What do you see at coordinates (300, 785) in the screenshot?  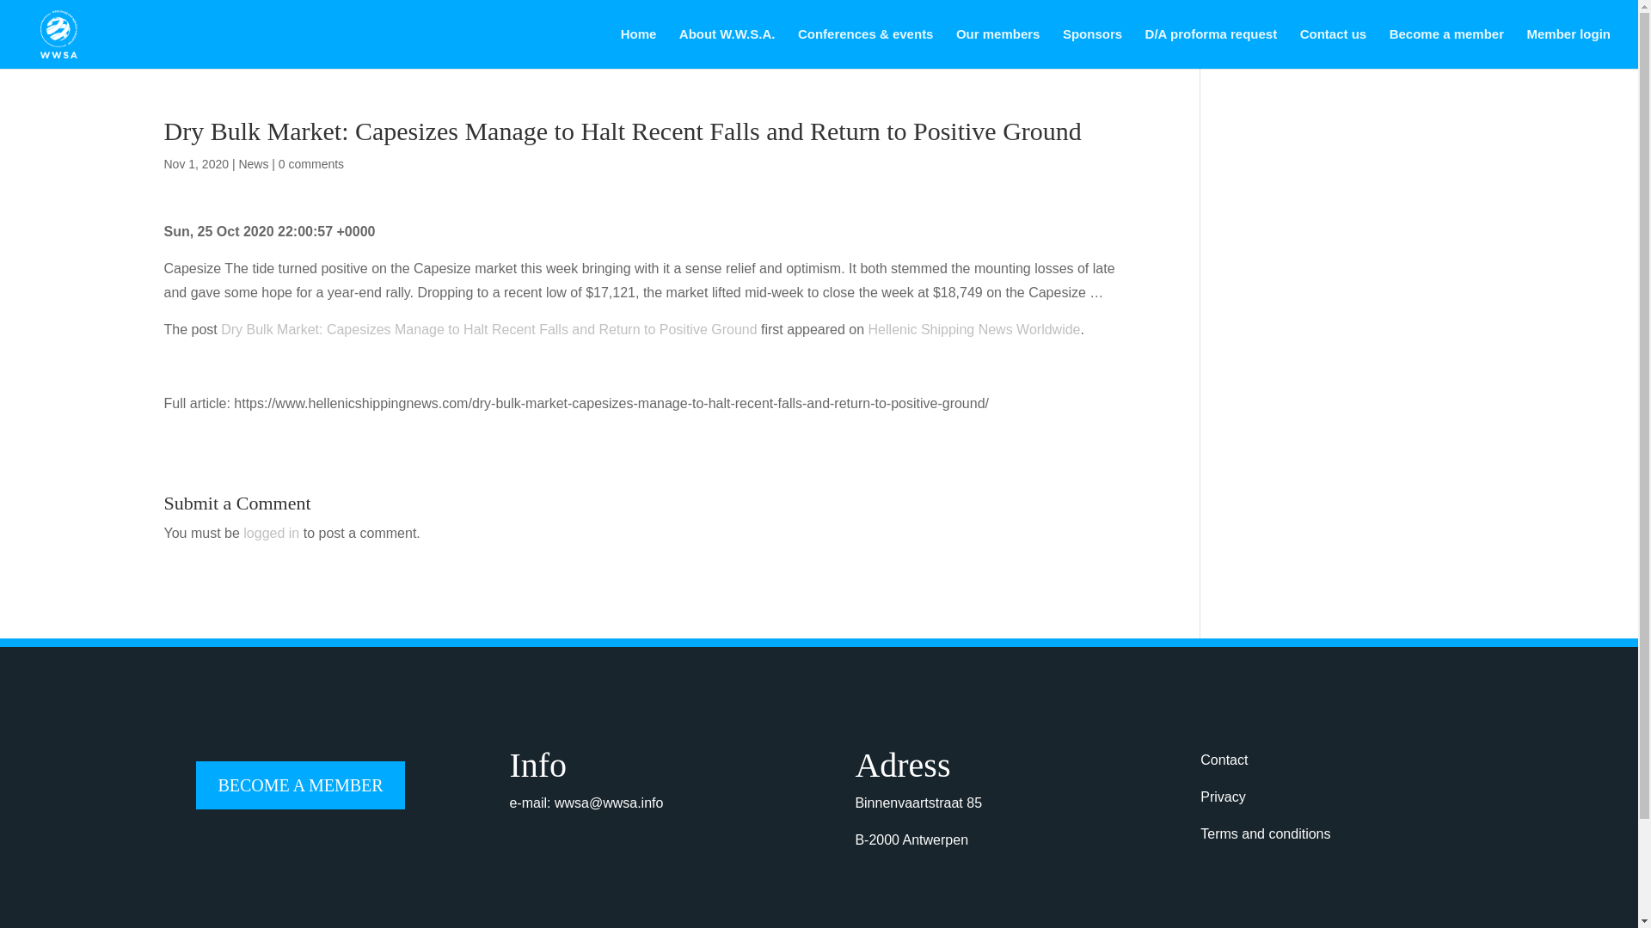 I see `BECOME A MEMBER` at bounding box center [300, 785].